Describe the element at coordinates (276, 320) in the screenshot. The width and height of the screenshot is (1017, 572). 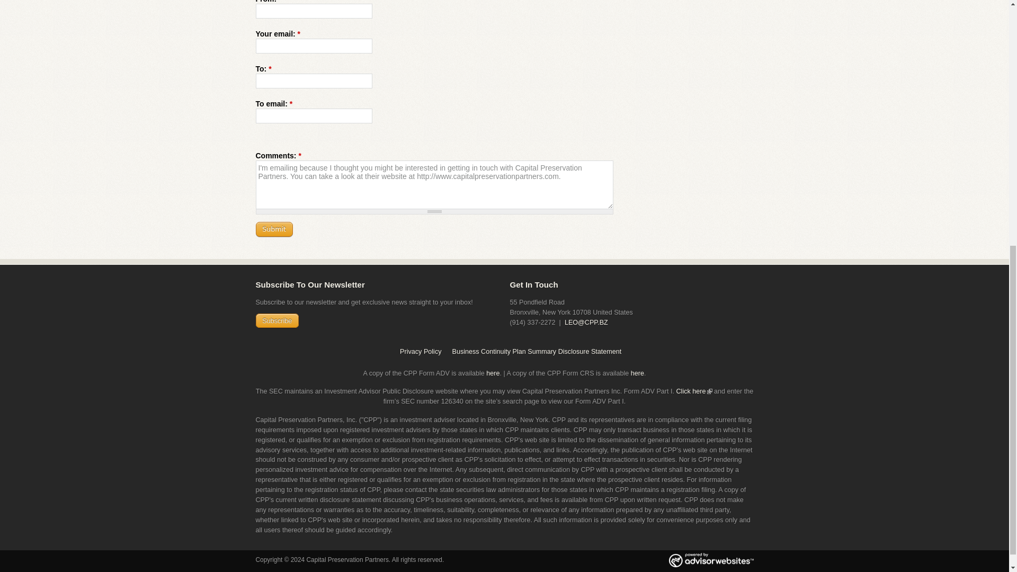
I see `Subscribe` at that location.